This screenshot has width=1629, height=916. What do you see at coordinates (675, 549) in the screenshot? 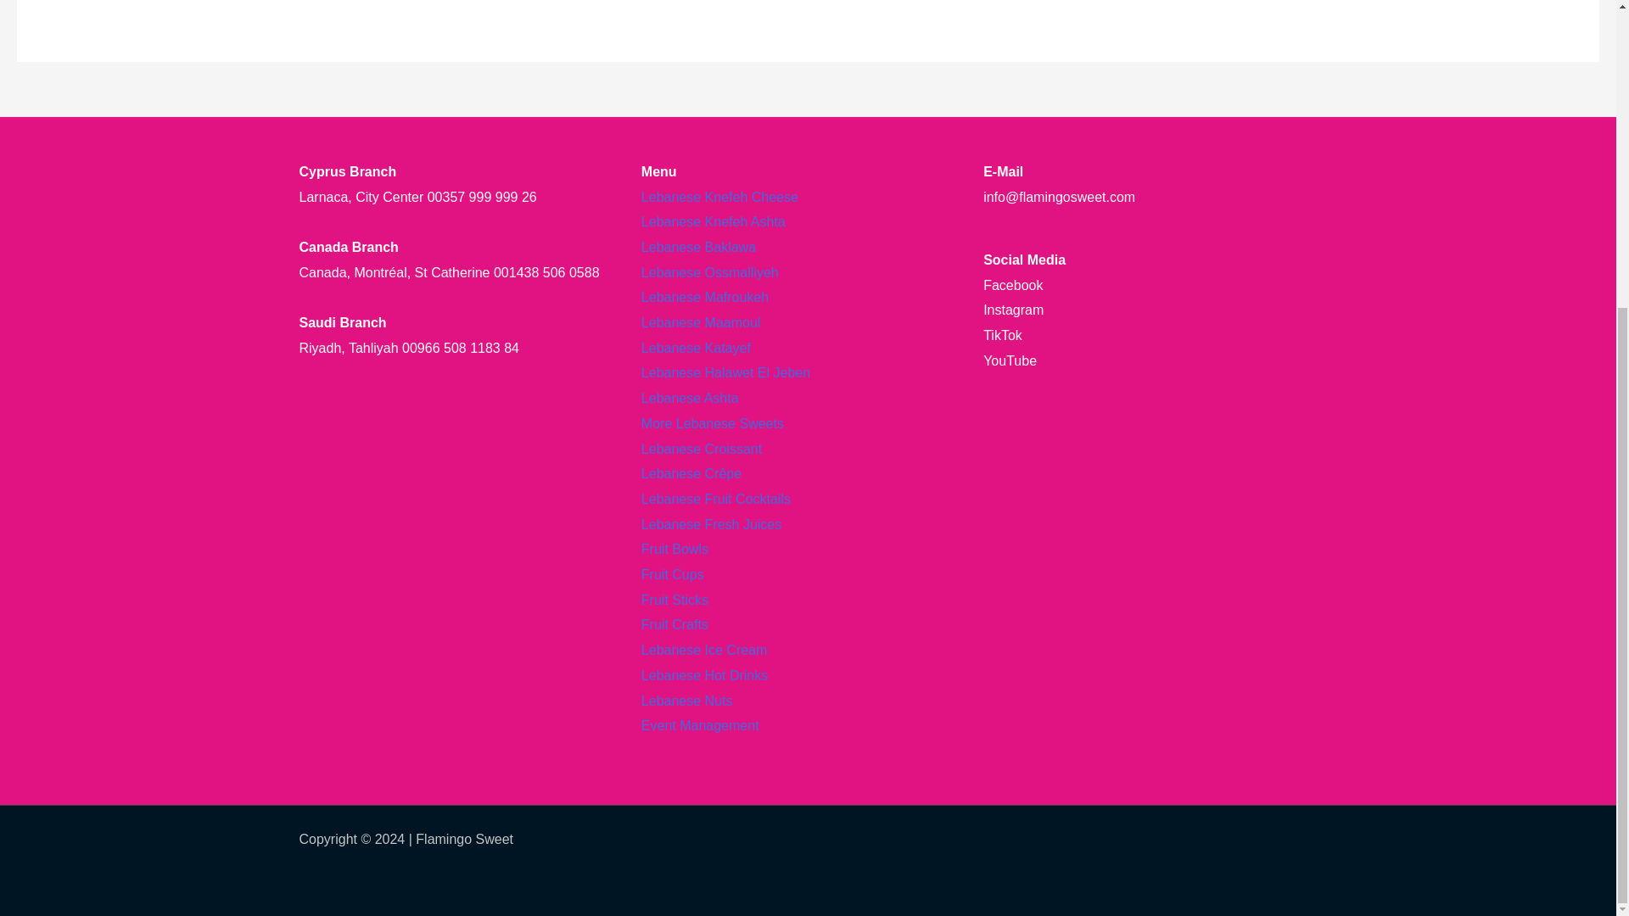
I see `Fruit Bowls` at bounding box center [675, 549].